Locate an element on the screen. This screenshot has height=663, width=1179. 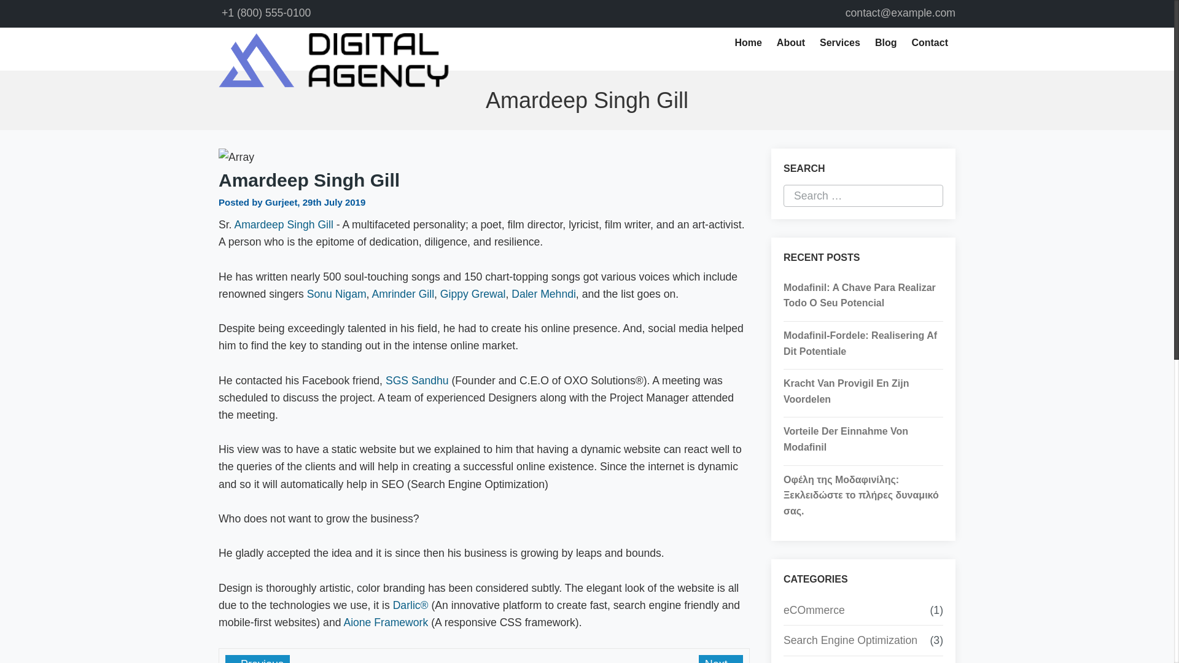
Daler Mehndi is located at coordinates (544, 293).